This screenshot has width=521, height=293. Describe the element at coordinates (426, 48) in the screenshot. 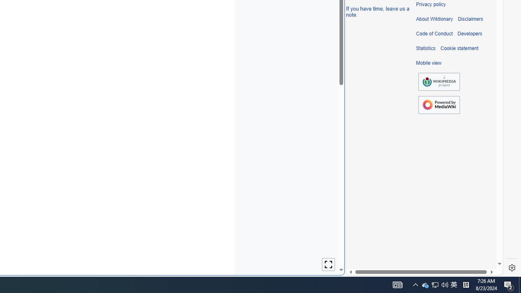

I see `Statistics` at that location.